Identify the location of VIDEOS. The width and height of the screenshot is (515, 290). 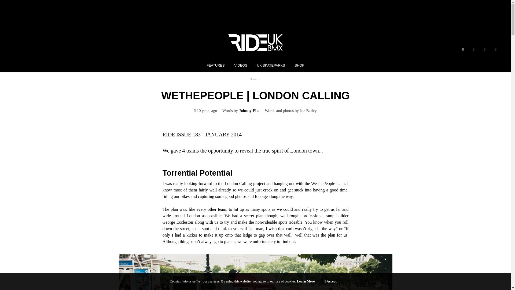
(241, 65).